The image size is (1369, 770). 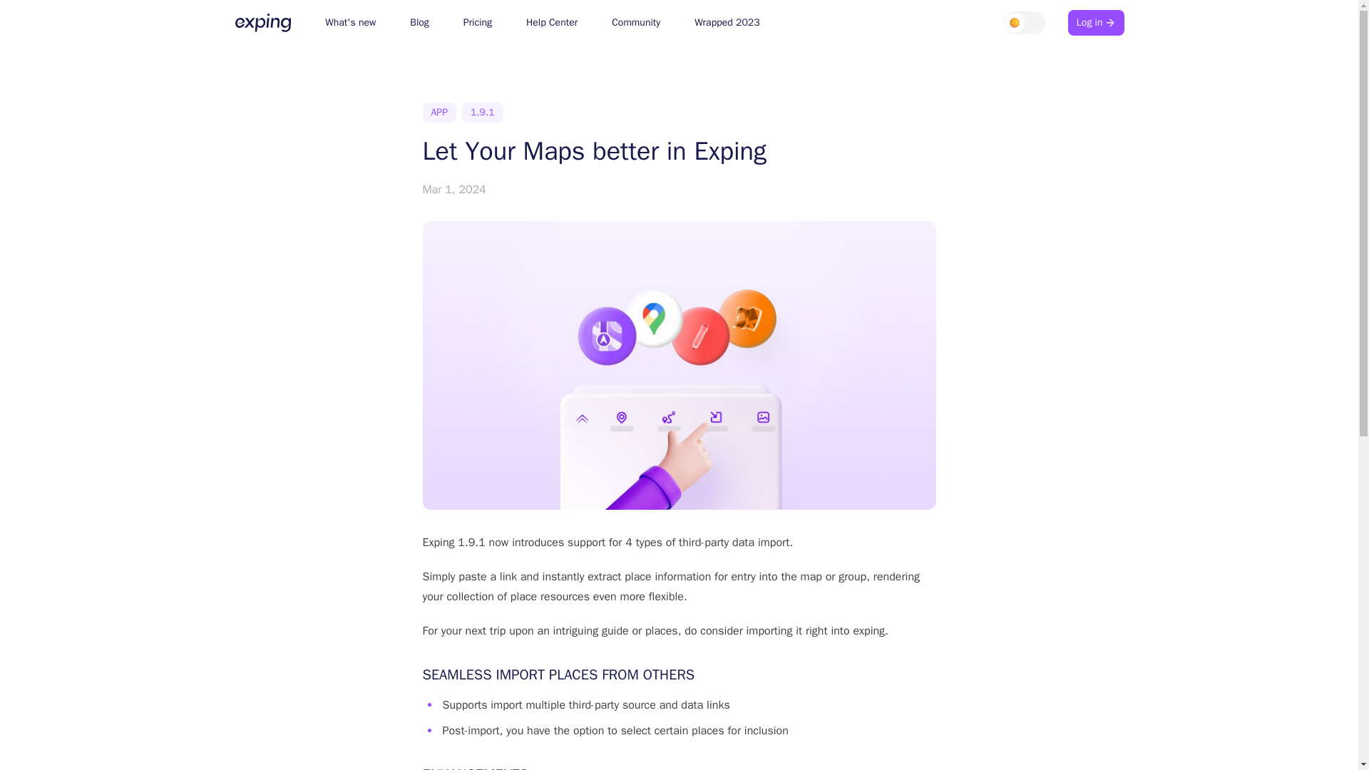 I want to click on Toggle theme, so click(x=1024, y=23).